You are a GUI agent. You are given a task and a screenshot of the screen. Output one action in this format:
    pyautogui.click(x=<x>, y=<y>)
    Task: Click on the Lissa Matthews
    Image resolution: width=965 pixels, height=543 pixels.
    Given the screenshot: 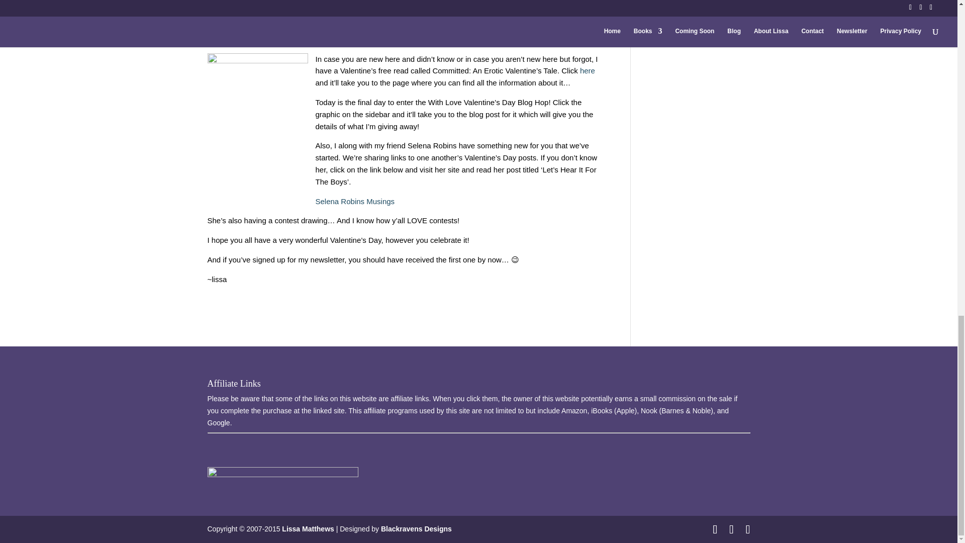 What is the action you would take?
    pyautogui.click(x=308, y=529)
    